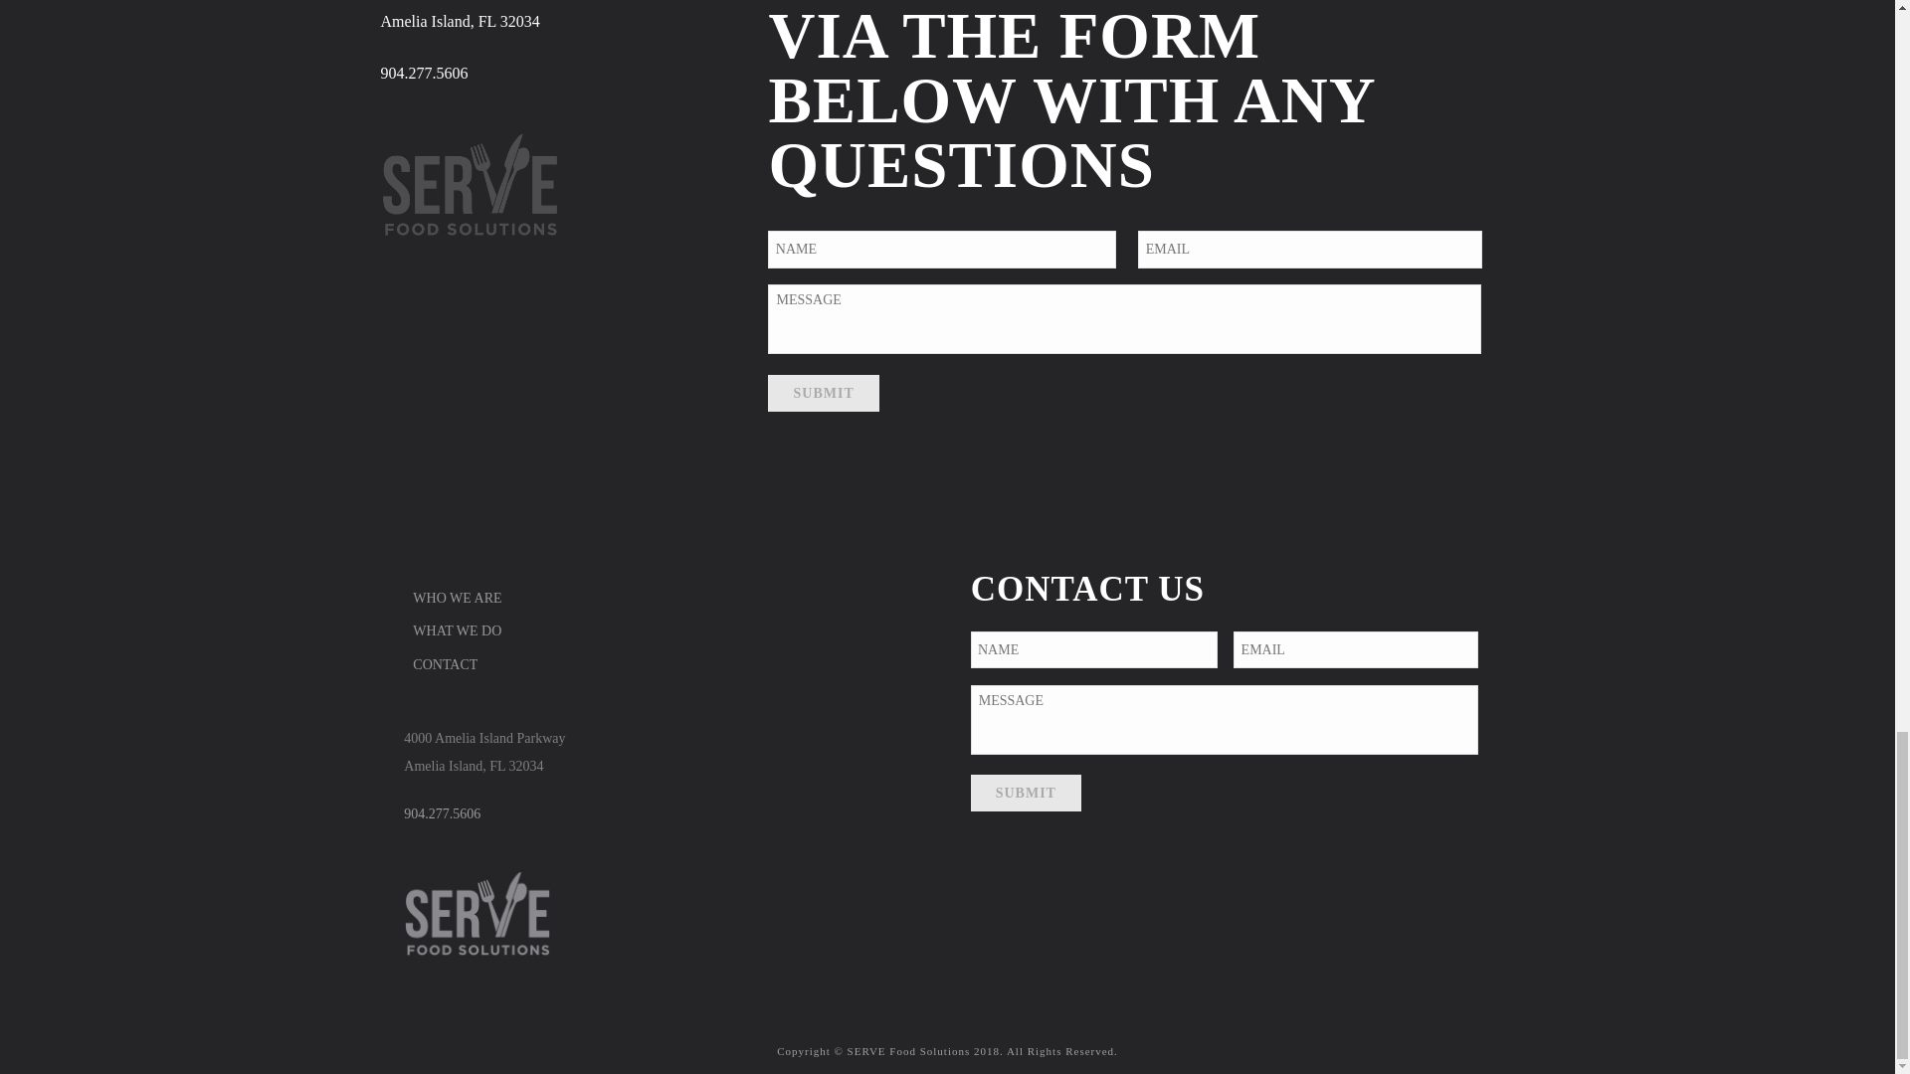 Image resolution: width=1910 pixels, height=1074 pixels. I want to click on Submit, so click(1025, 793).